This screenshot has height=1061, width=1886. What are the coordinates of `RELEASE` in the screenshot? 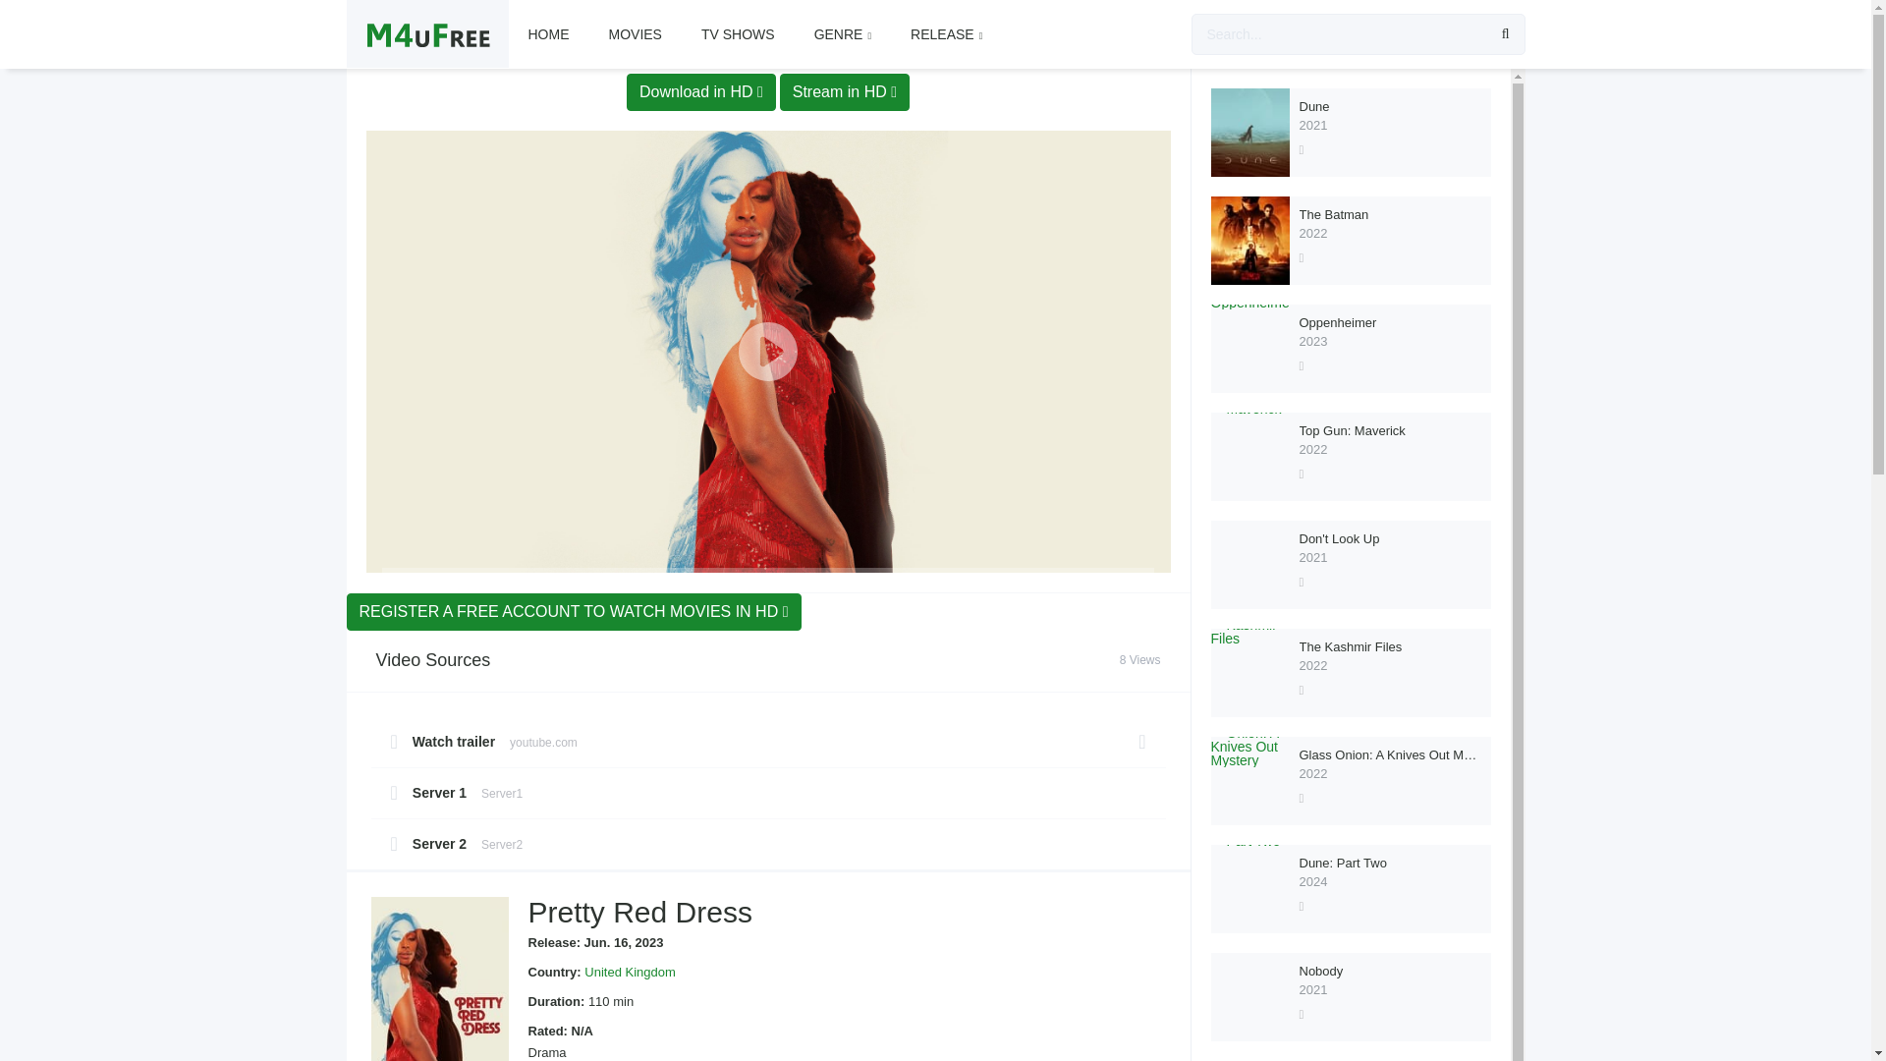 It's located at (945, 34).